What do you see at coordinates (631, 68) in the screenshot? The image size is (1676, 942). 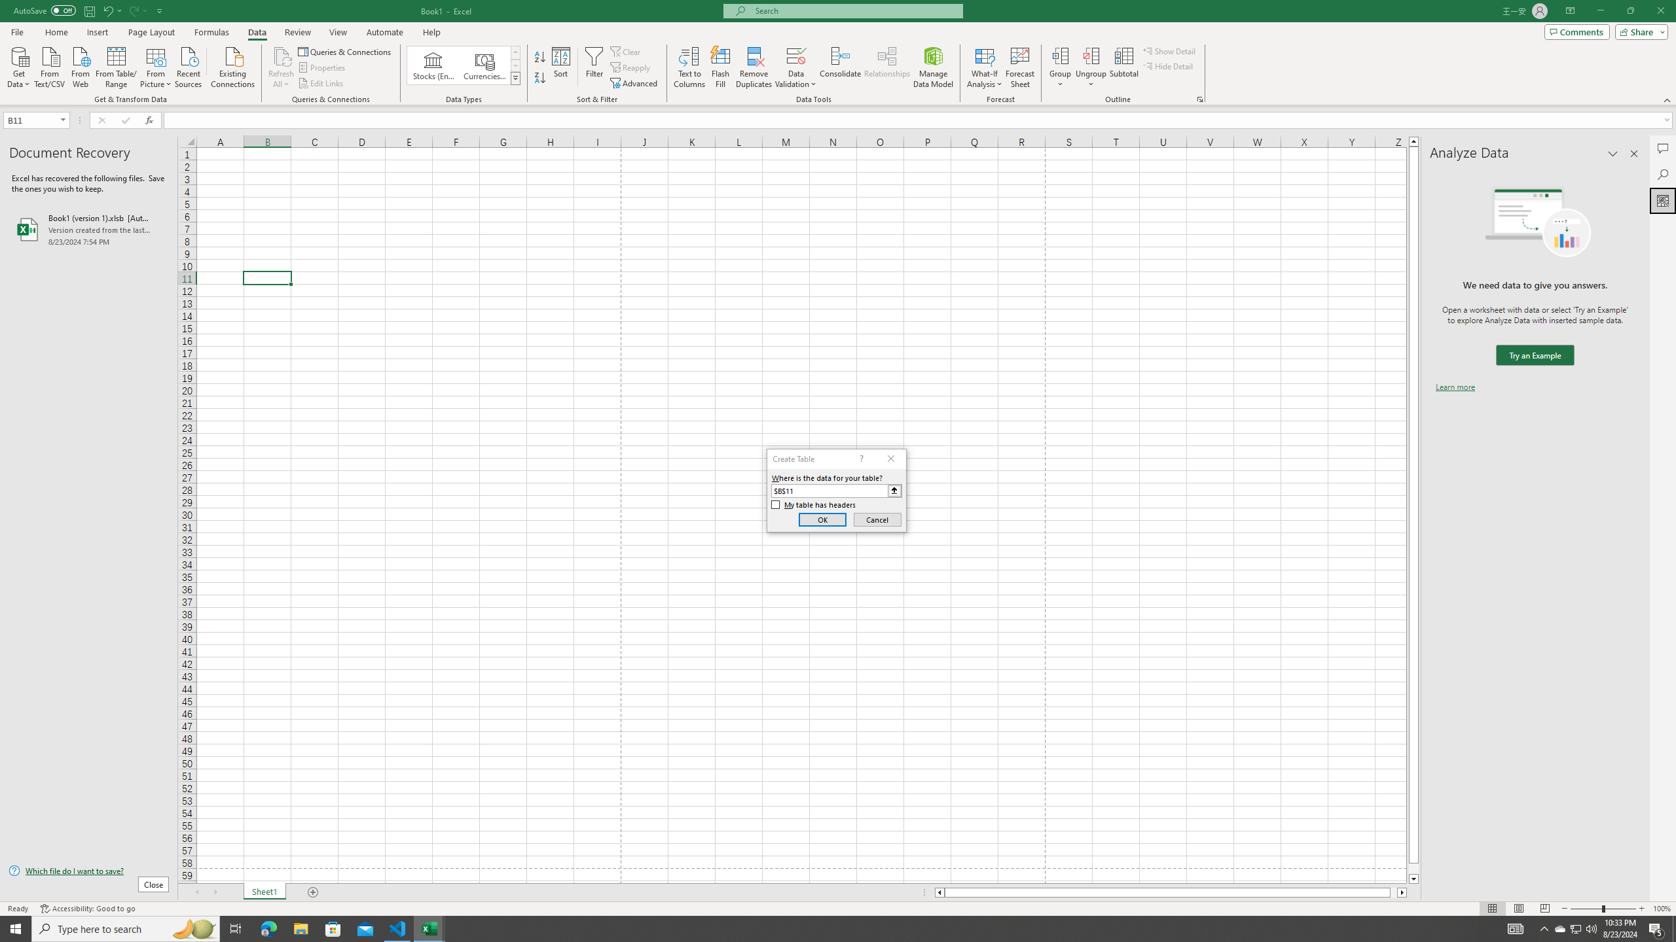 I see `Reapply` at bounding box center [631, 68].